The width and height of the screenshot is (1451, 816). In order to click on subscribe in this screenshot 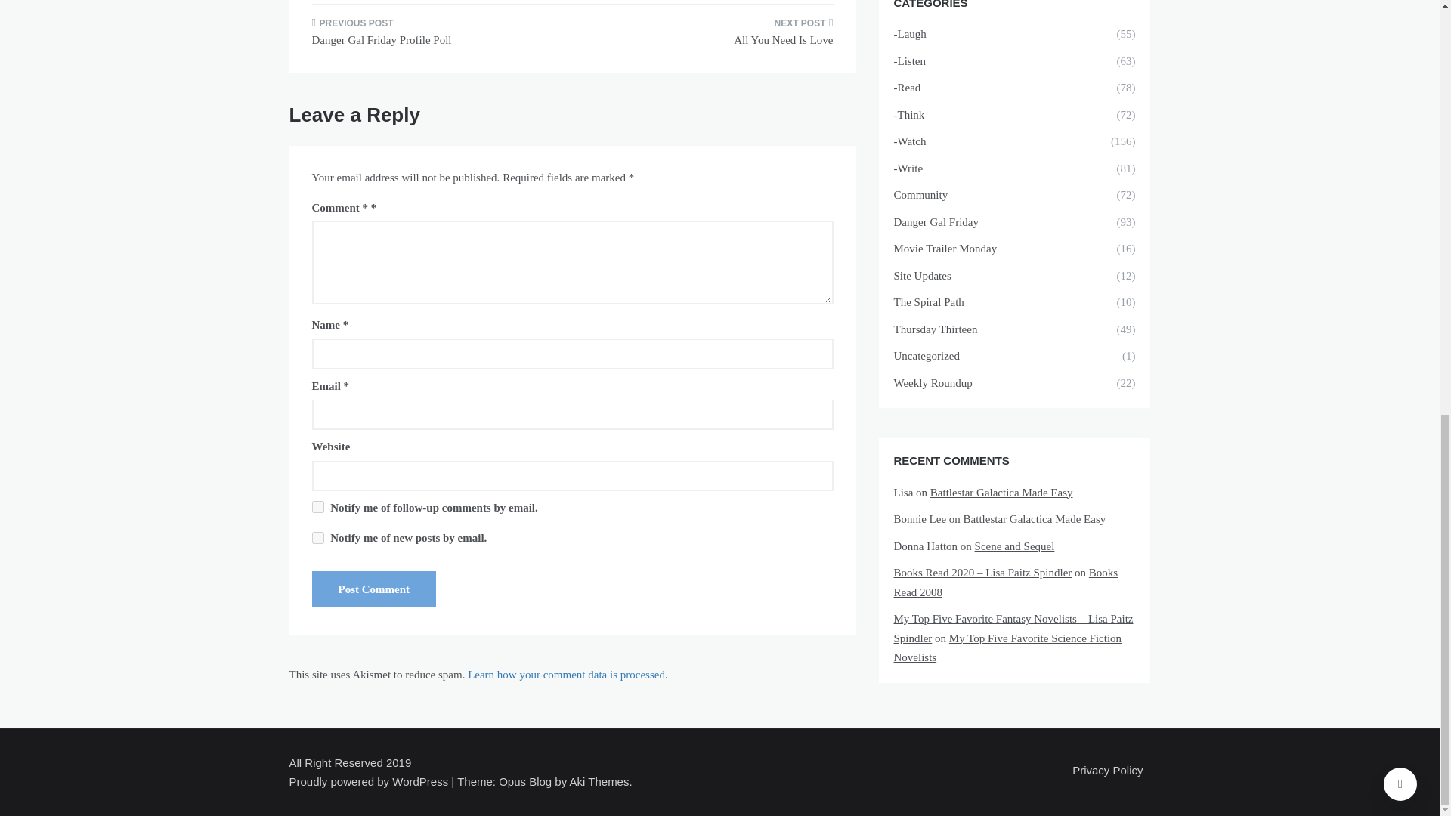, I will do `click(317, 538)`.